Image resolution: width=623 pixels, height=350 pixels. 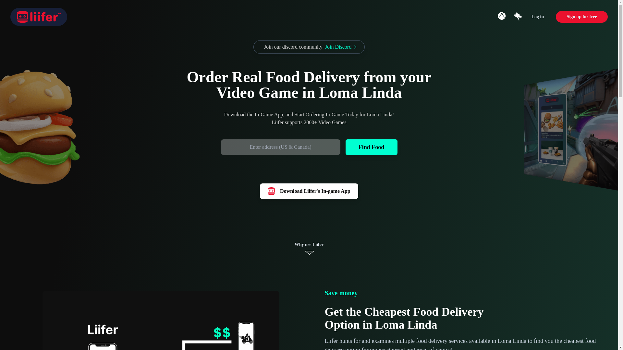 What do you see at coordinates (309, 191) in the screenshot?
I see `Sign up for free` at bounding box center [309, 191].